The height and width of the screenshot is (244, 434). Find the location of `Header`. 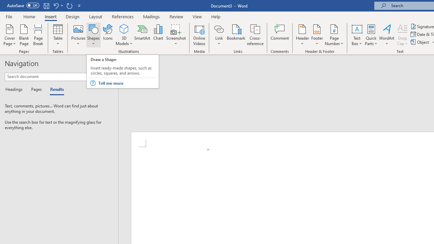

Header is located at coordinates (302, 35).